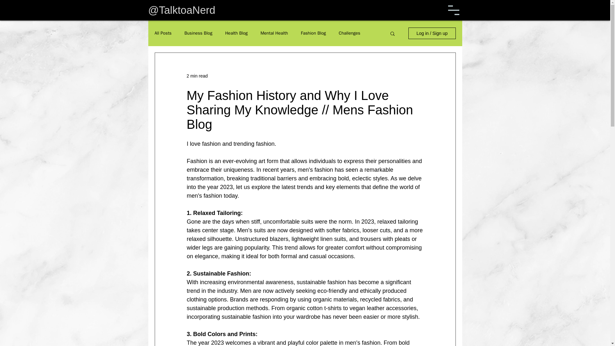  I want to click on Mental Health, so click(274, 33).